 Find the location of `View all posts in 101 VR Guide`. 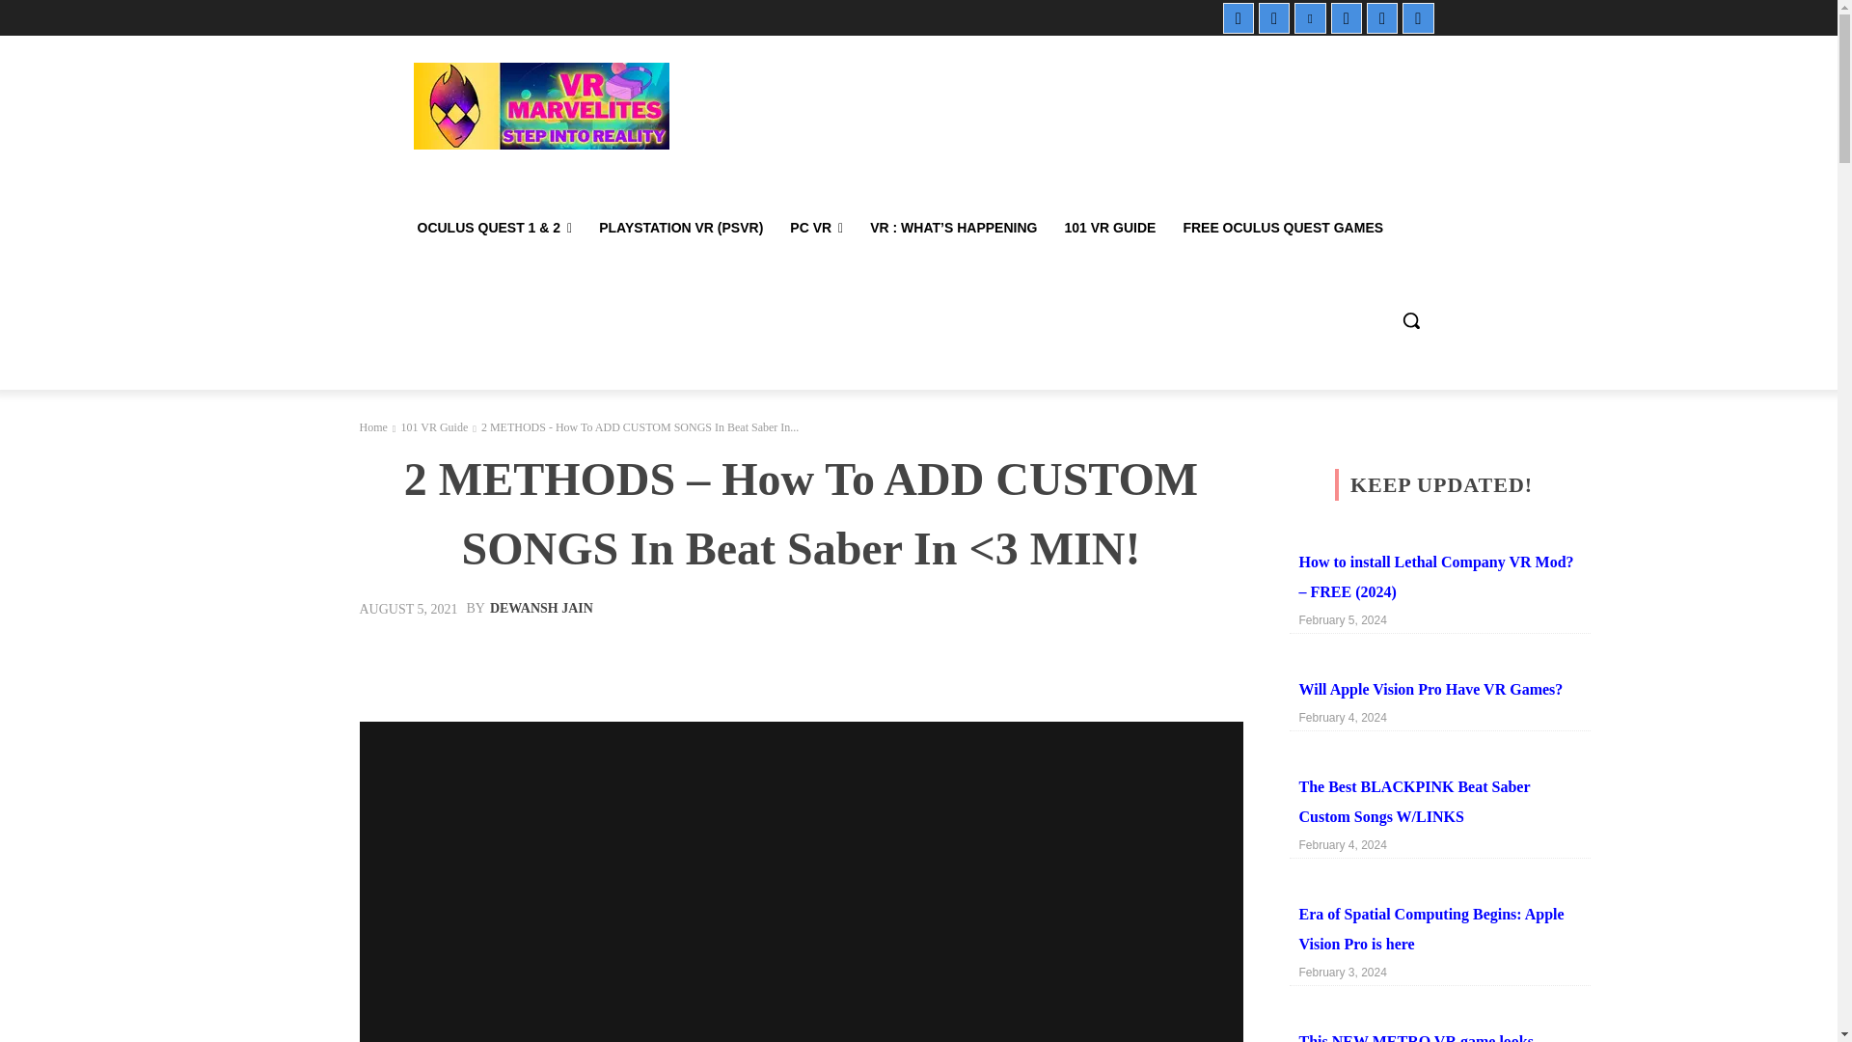

View all posts in 101 VR Guide is located at coordinates (434, 427).